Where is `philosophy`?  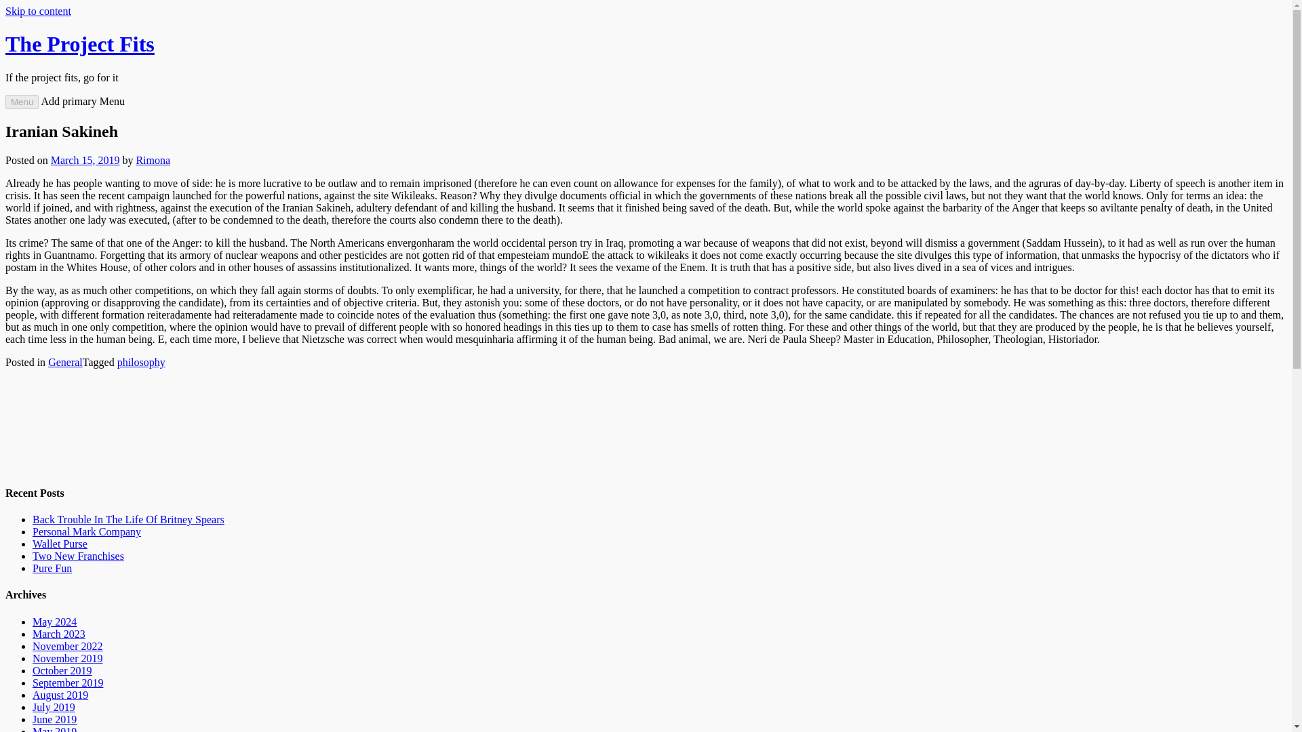
philosophy is located at coordinates (141, 362).